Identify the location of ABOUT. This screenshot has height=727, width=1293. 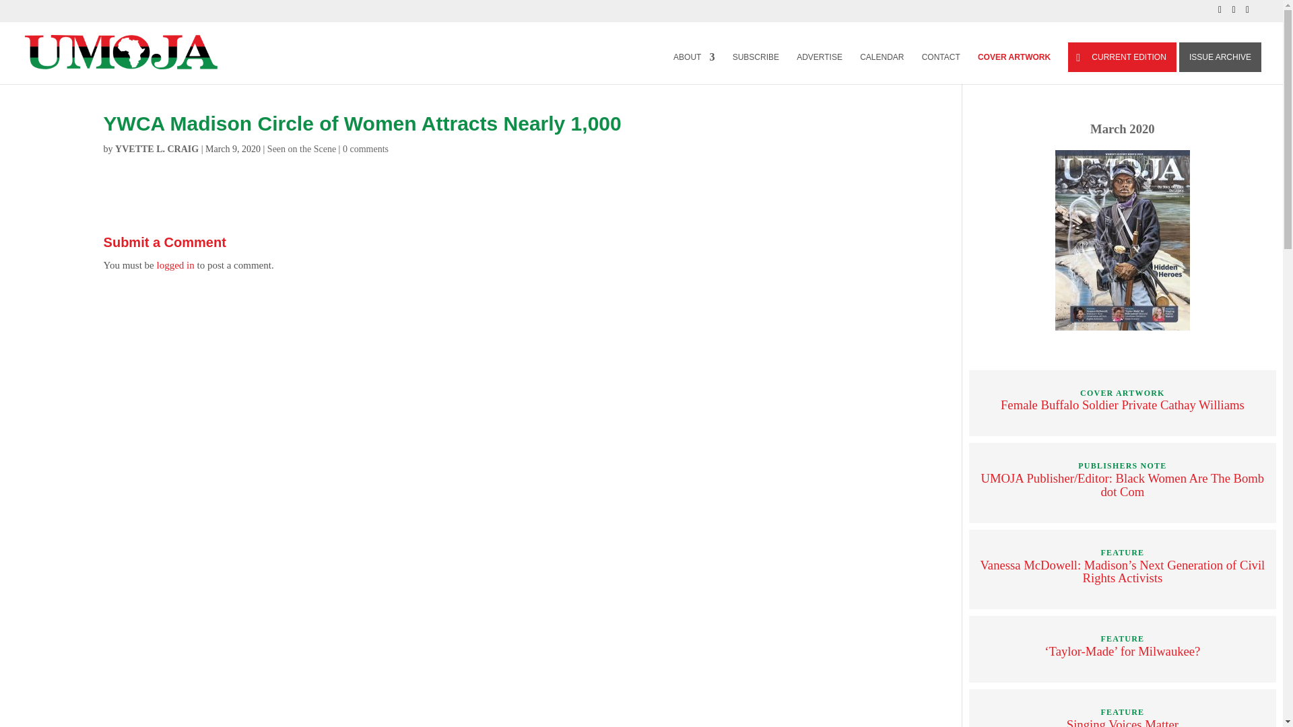
(694, 68).